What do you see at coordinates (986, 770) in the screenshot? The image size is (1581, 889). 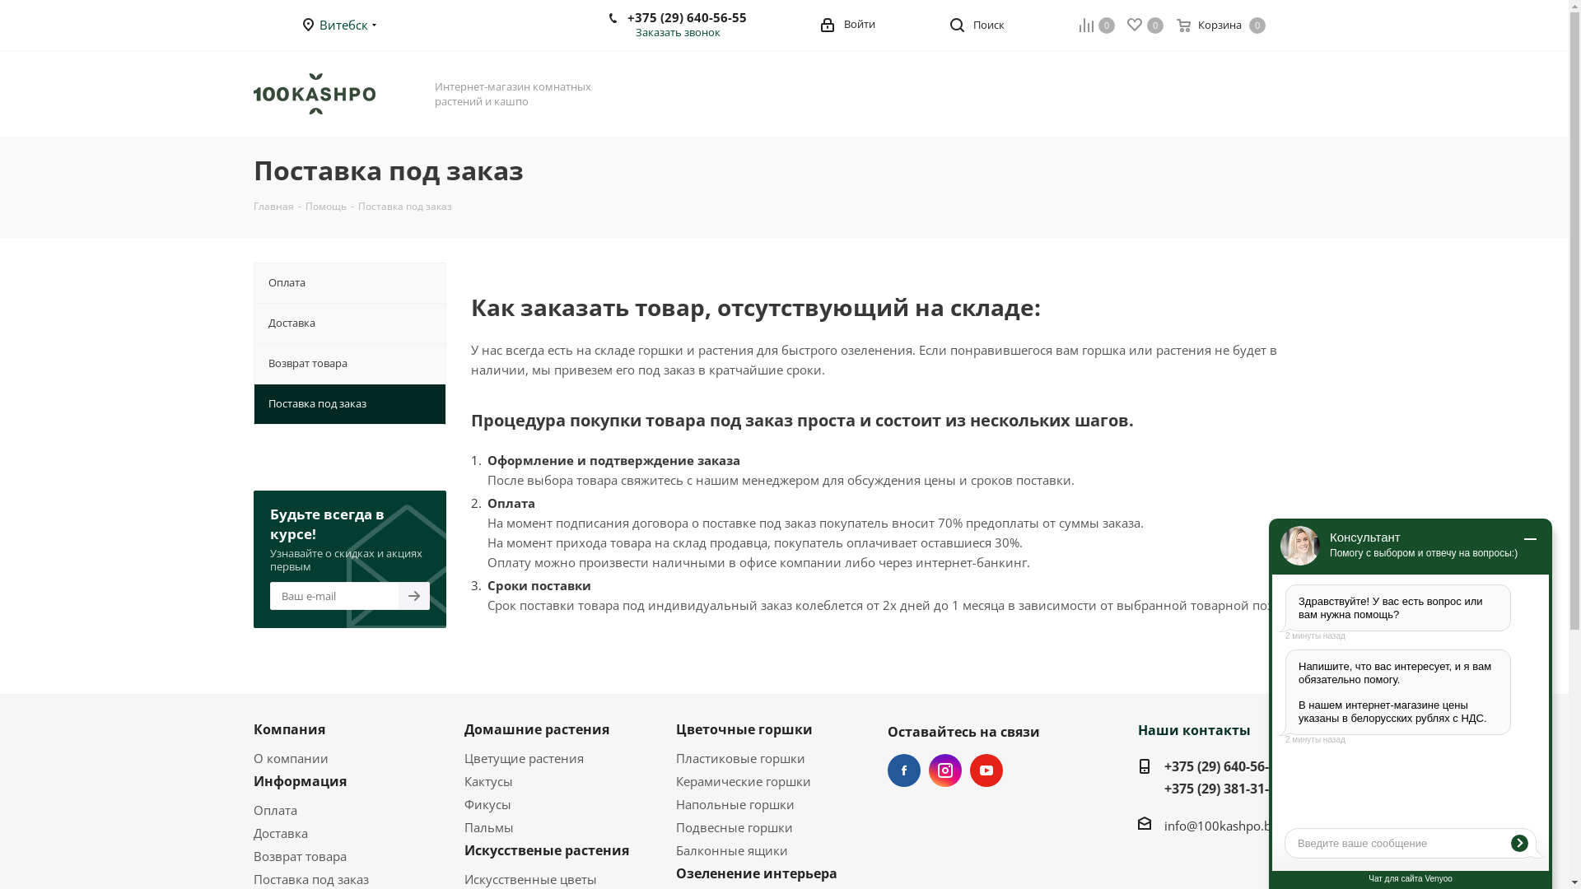 I see `YouTube` at bounding box center [986, 770].